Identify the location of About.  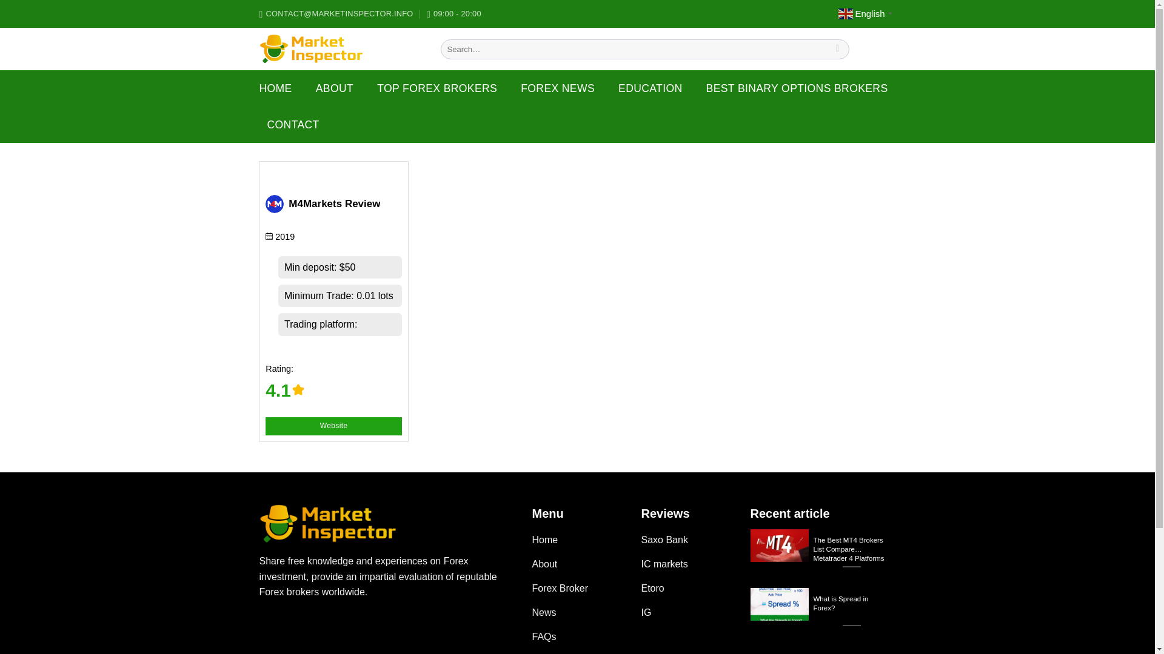
(577, 565).